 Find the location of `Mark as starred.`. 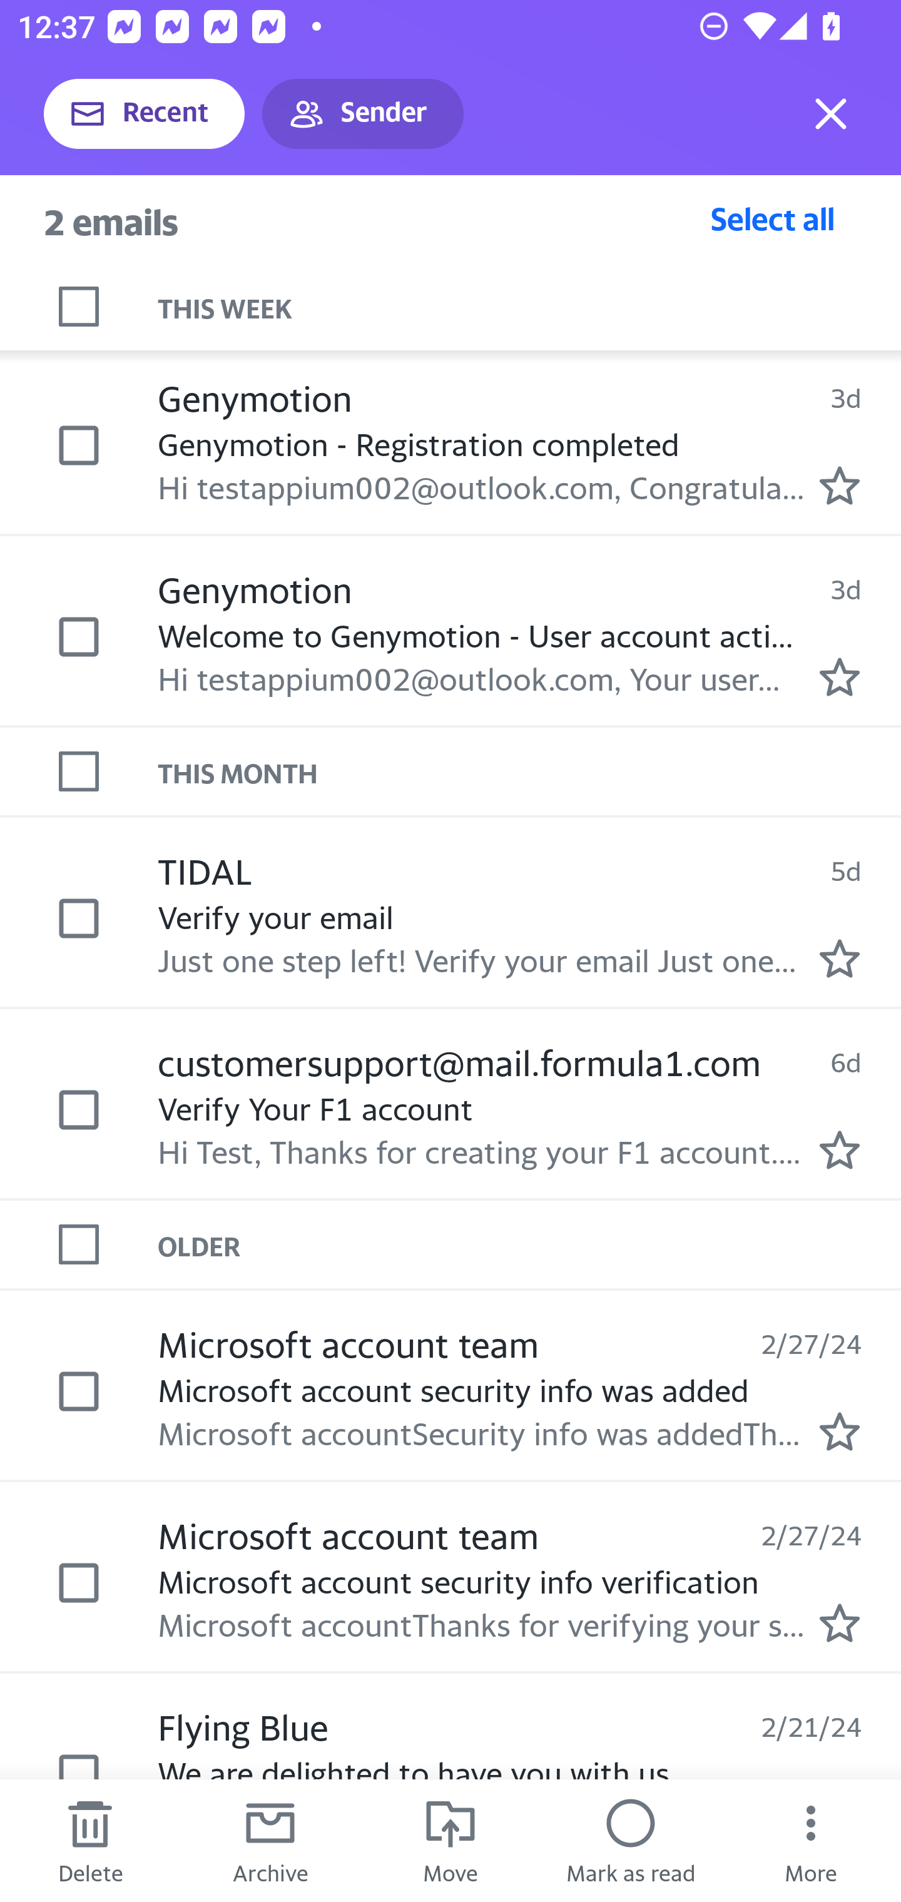

Mark as starred. is located at coordinates (840, 1431).